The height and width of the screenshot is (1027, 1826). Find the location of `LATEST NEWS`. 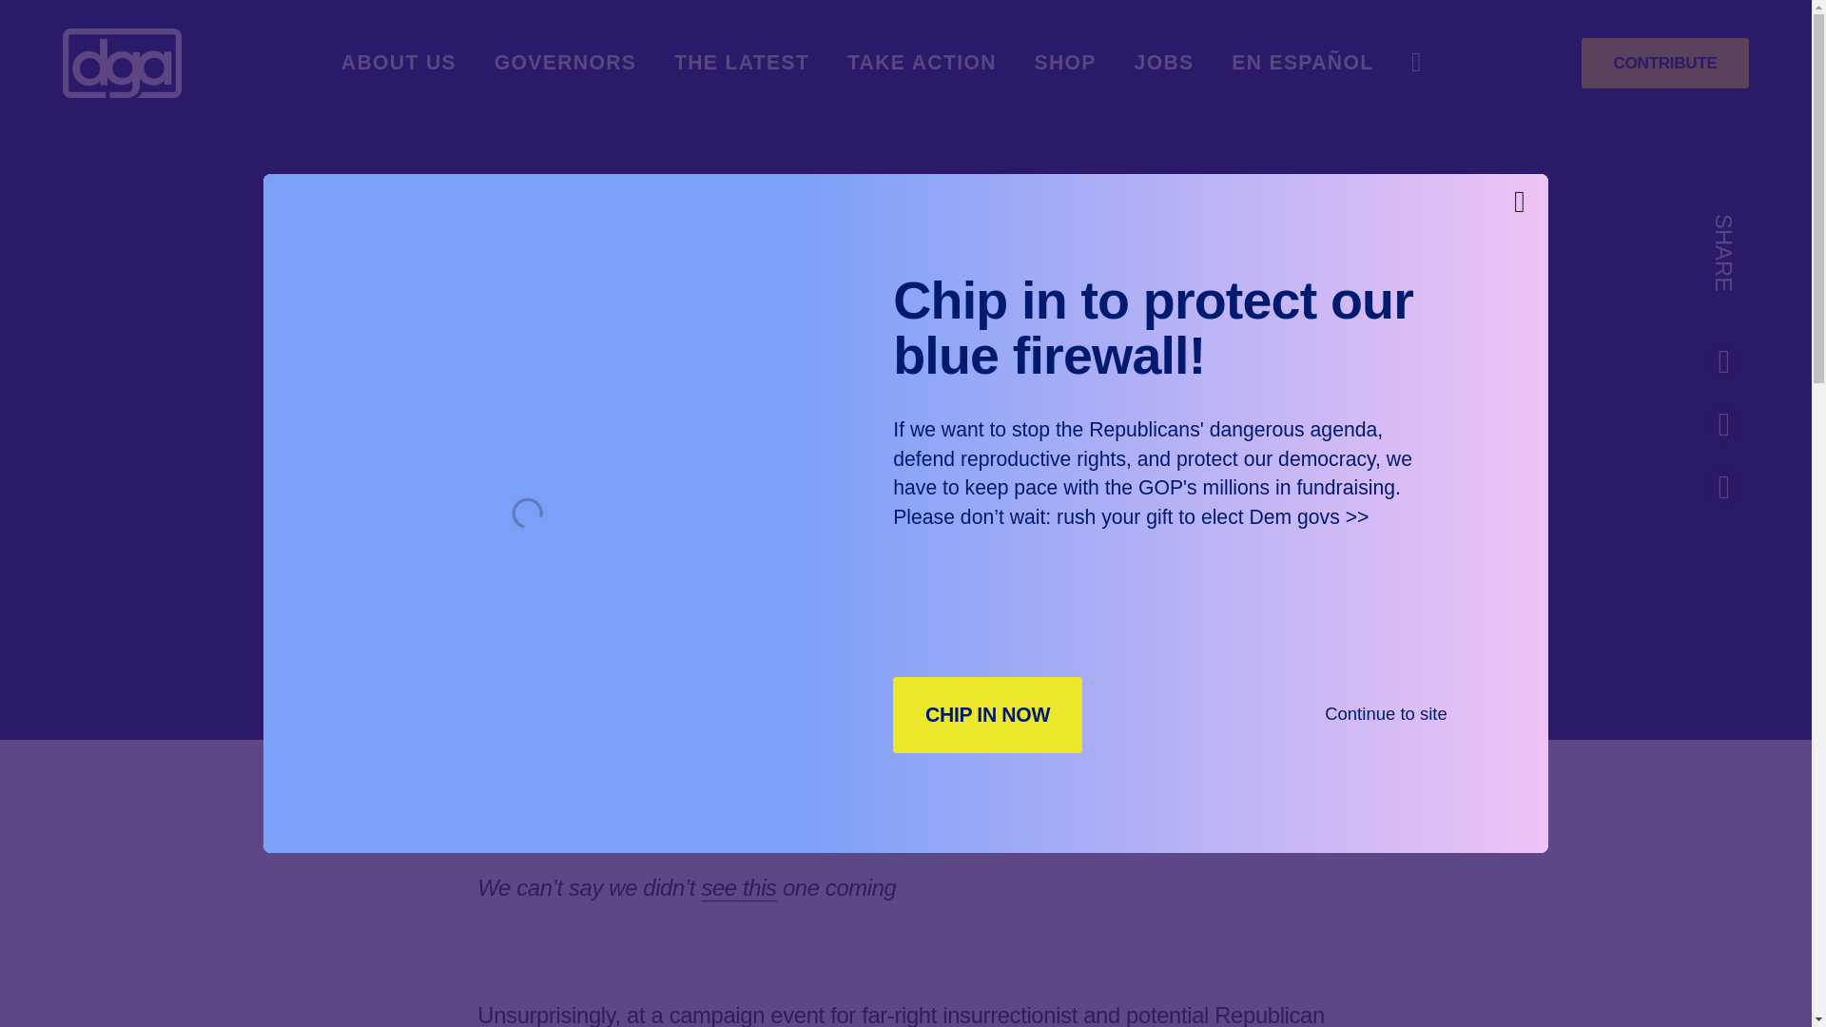

LATEST NEWS is located at coordinates (824, 639).